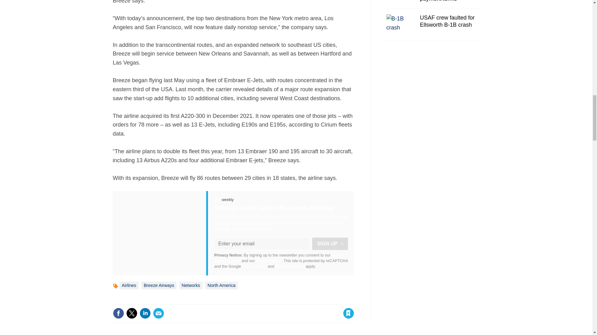  What do you see at coordinates (132, 313) in the screenshot?
I see `Share this on Twitter` at bounding box center [132, 313].